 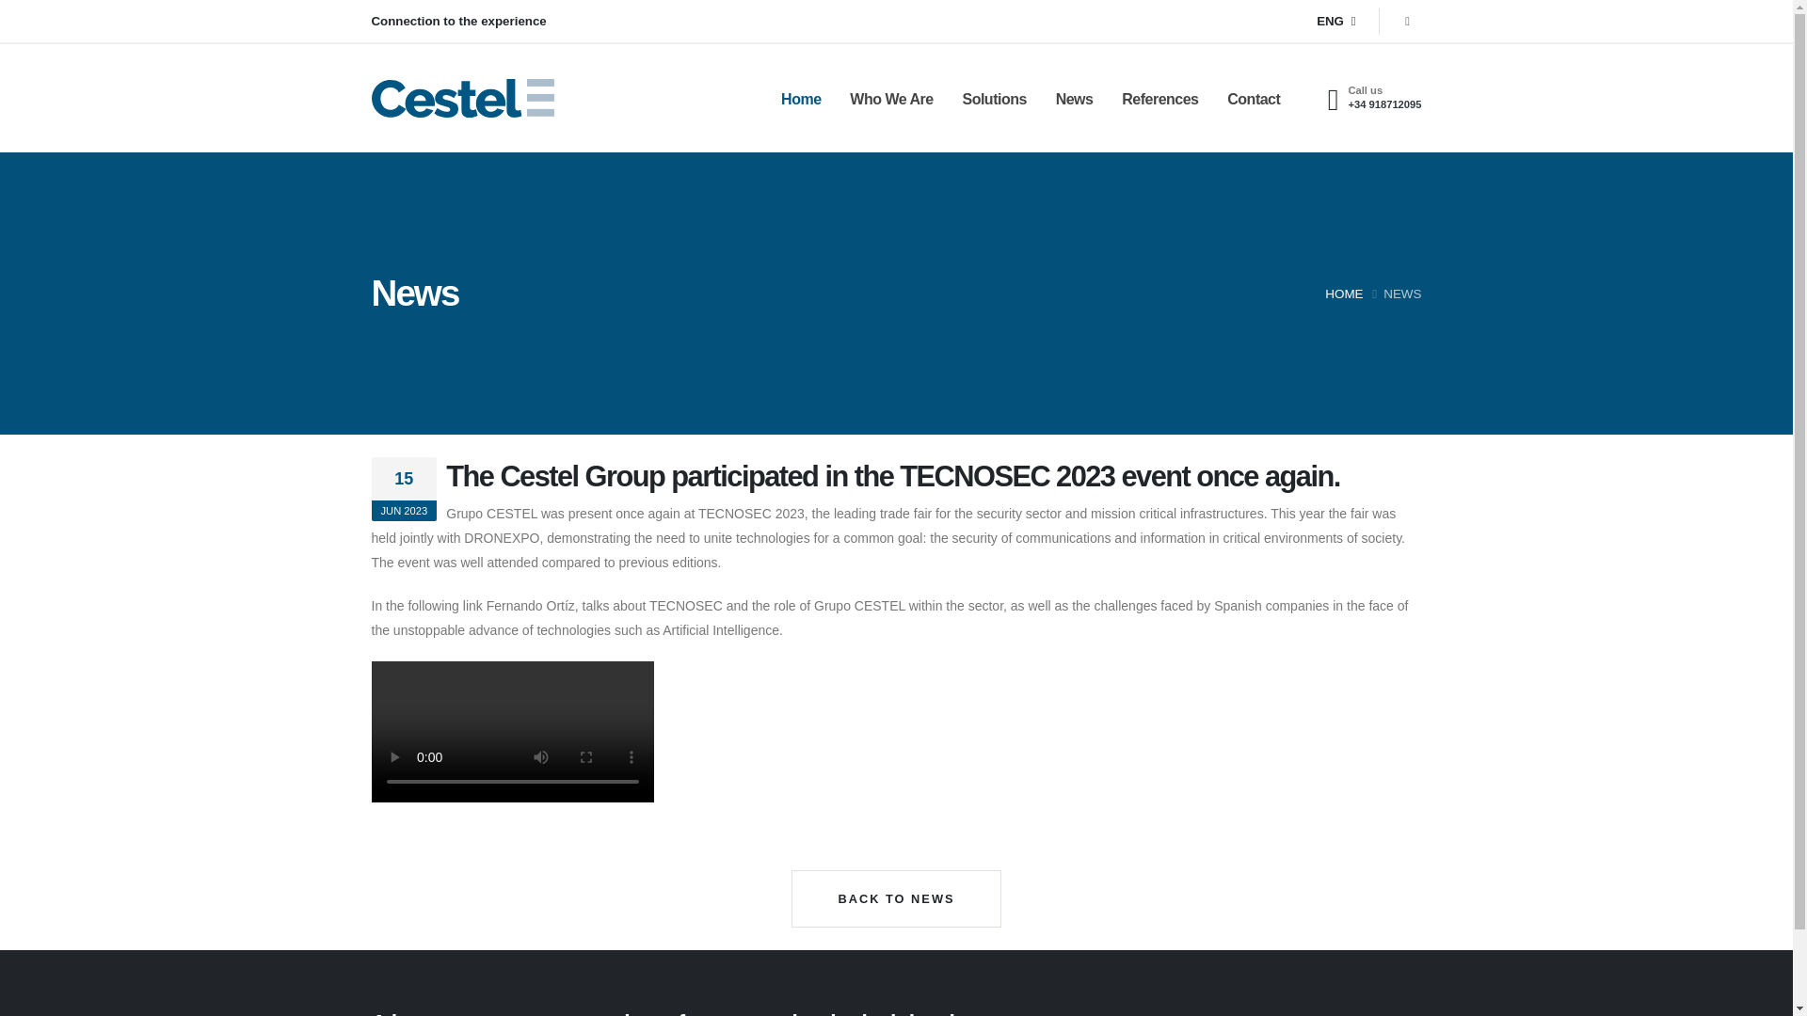 What do you see at coordinates (947, 768) in the screenshot?
I see `Privacy policy` at bounding box center [947, 768].